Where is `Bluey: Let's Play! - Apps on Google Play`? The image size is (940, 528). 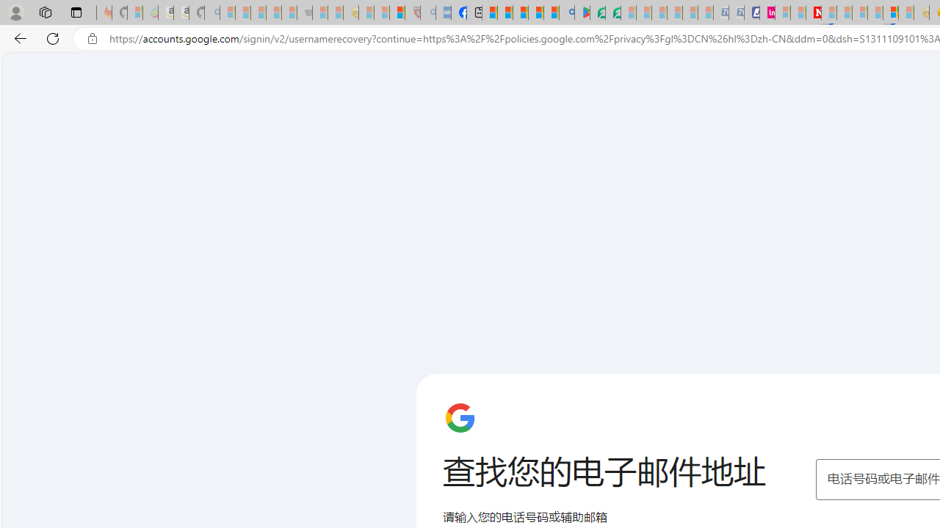 Bluey: Let's Play! - Apps on Google Play is located at coordinates (582, 13).